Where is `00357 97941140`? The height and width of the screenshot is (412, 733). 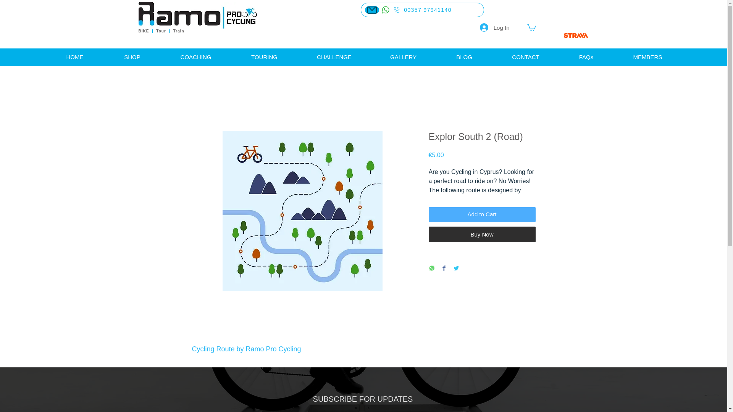 00357 97941140 is located at coordinates (422, 10).